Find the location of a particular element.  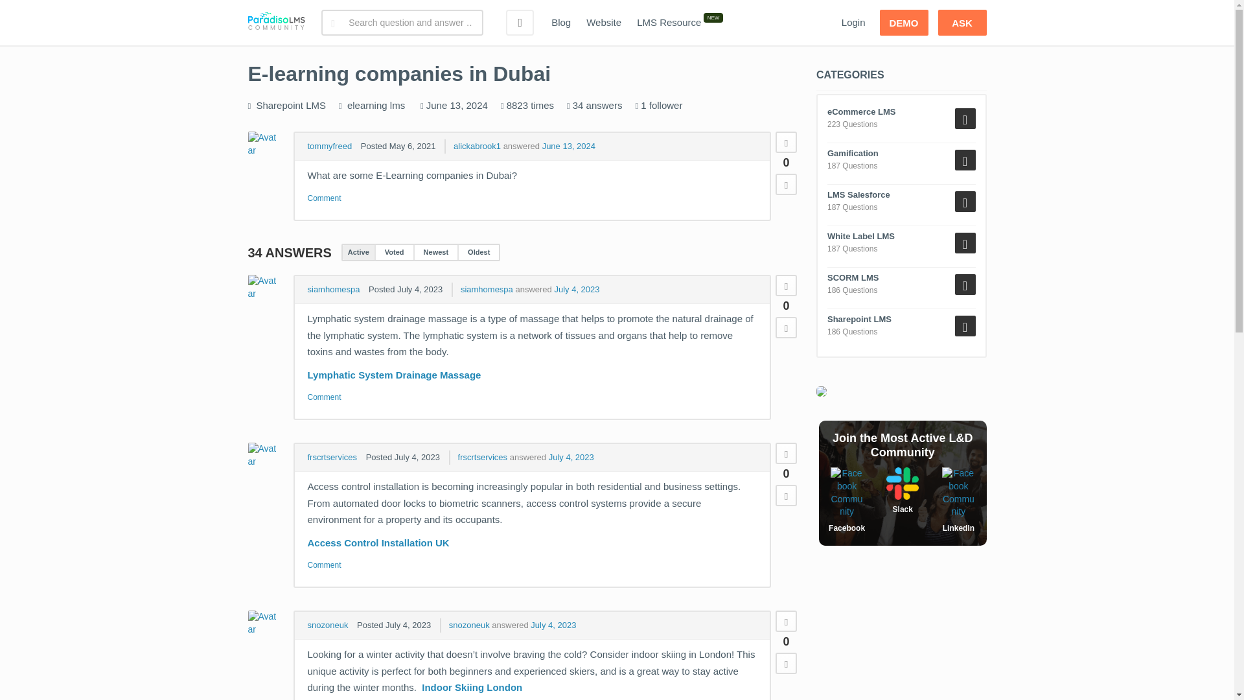

LMS Resource is located at coordinates (669, 23).